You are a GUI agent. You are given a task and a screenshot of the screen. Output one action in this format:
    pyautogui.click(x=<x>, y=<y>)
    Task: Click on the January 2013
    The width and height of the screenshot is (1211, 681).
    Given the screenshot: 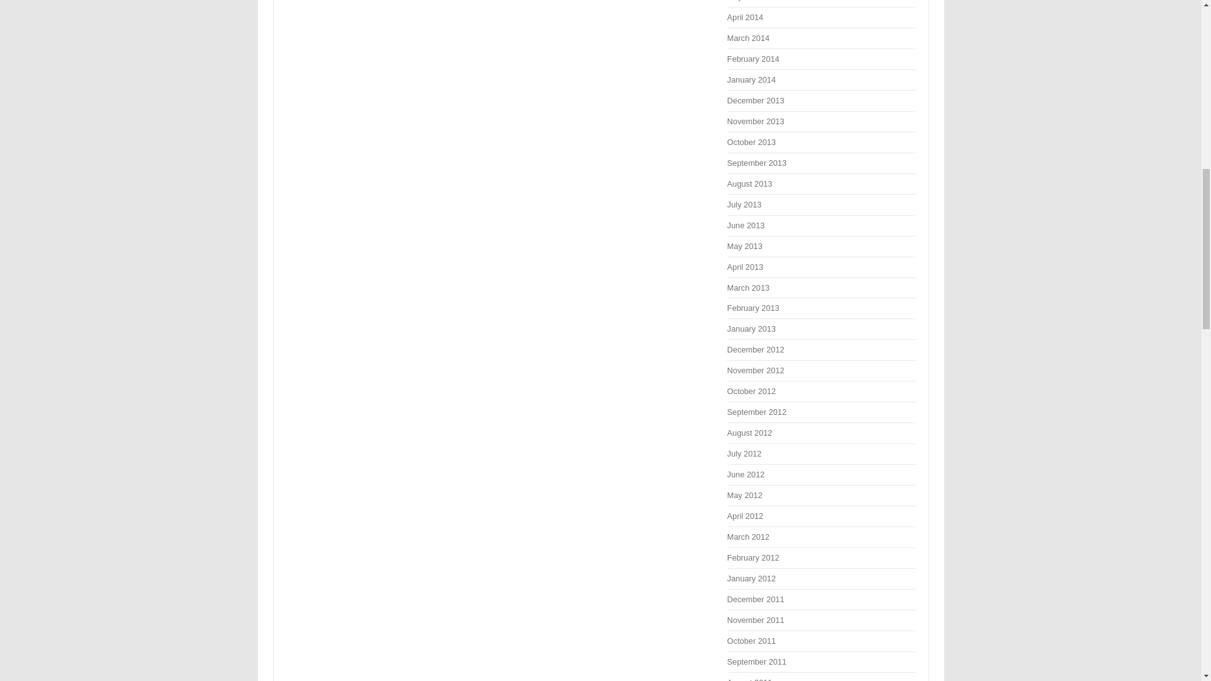 What is the action you would take?
    pyautogui.click(x=752, y=329)
    